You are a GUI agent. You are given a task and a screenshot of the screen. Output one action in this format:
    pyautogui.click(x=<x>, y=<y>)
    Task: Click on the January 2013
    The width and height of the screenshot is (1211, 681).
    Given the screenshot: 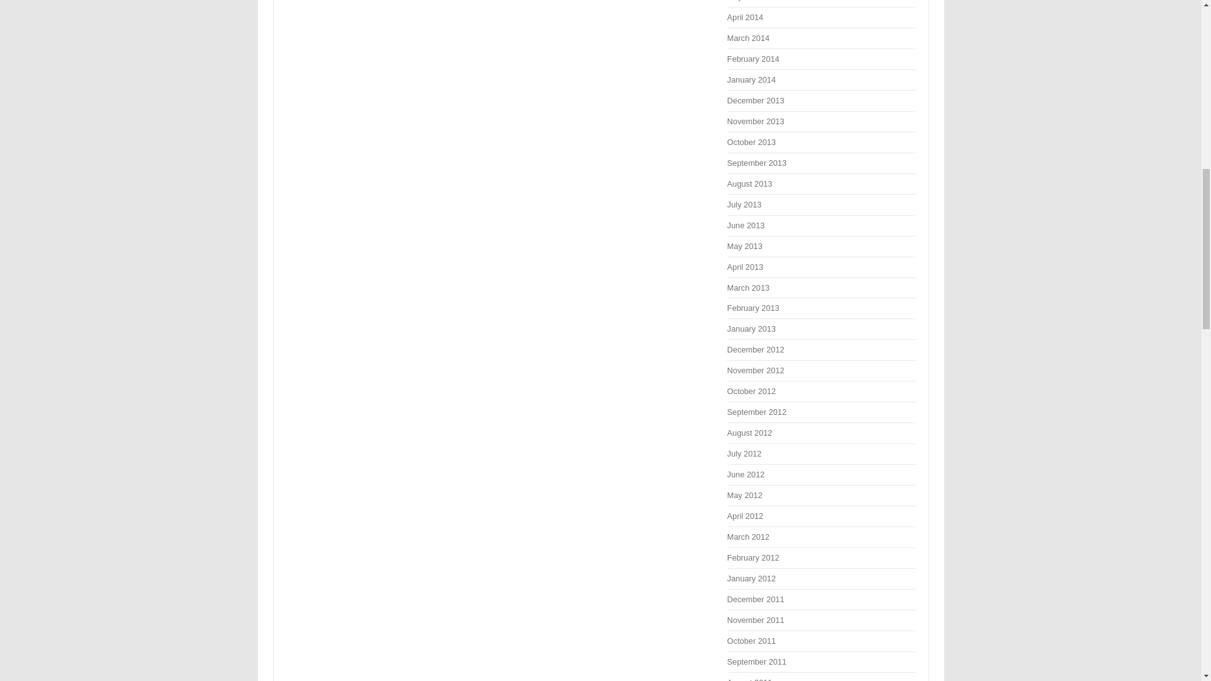 What is the action you would take?
    pyautogui.click(x=752, y=329)
    